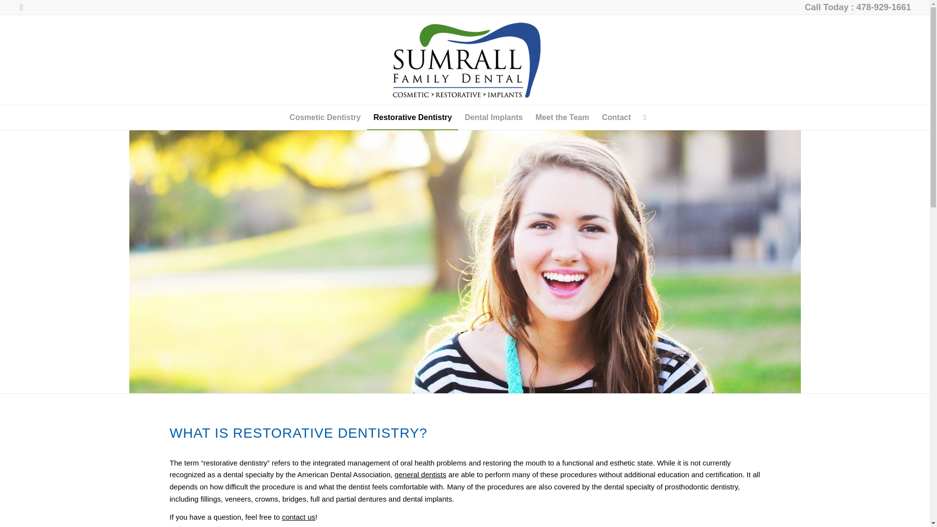 The image size is (937, 527). Describe the element at coordinates (616, 117) in the screenshot. I see `Contact` at that location.